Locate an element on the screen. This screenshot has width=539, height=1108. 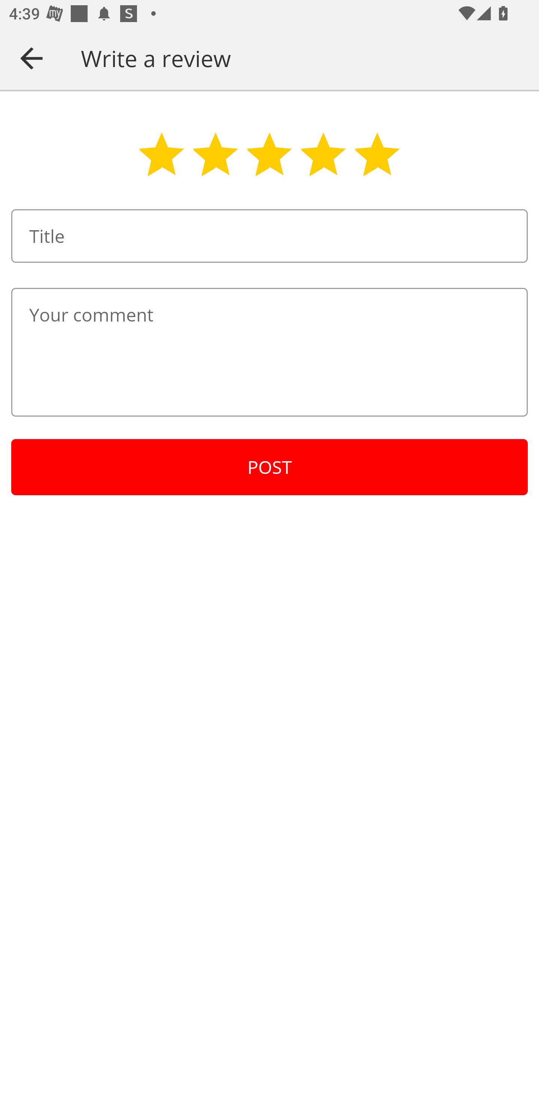
POST is located at coordinates (269, 467).